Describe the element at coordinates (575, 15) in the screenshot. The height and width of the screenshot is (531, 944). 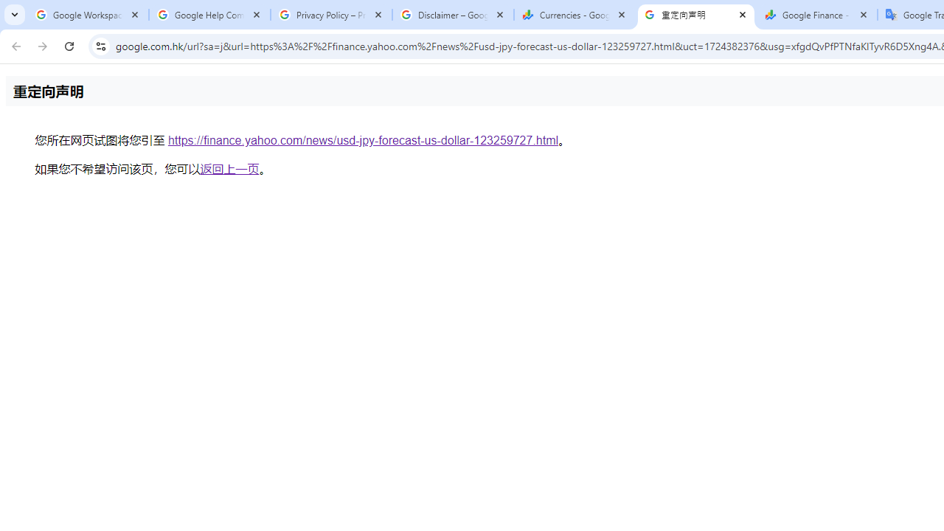
I see `Currencies - Google Finance` at that location.